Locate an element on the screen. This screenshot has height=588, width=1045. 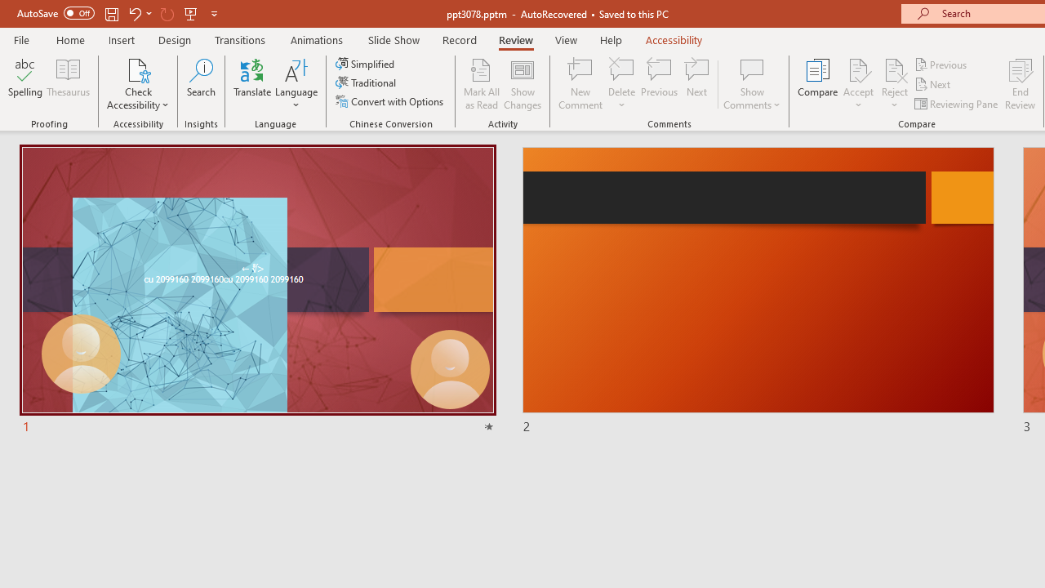
Accept Change is located at coordinates (858, 69).